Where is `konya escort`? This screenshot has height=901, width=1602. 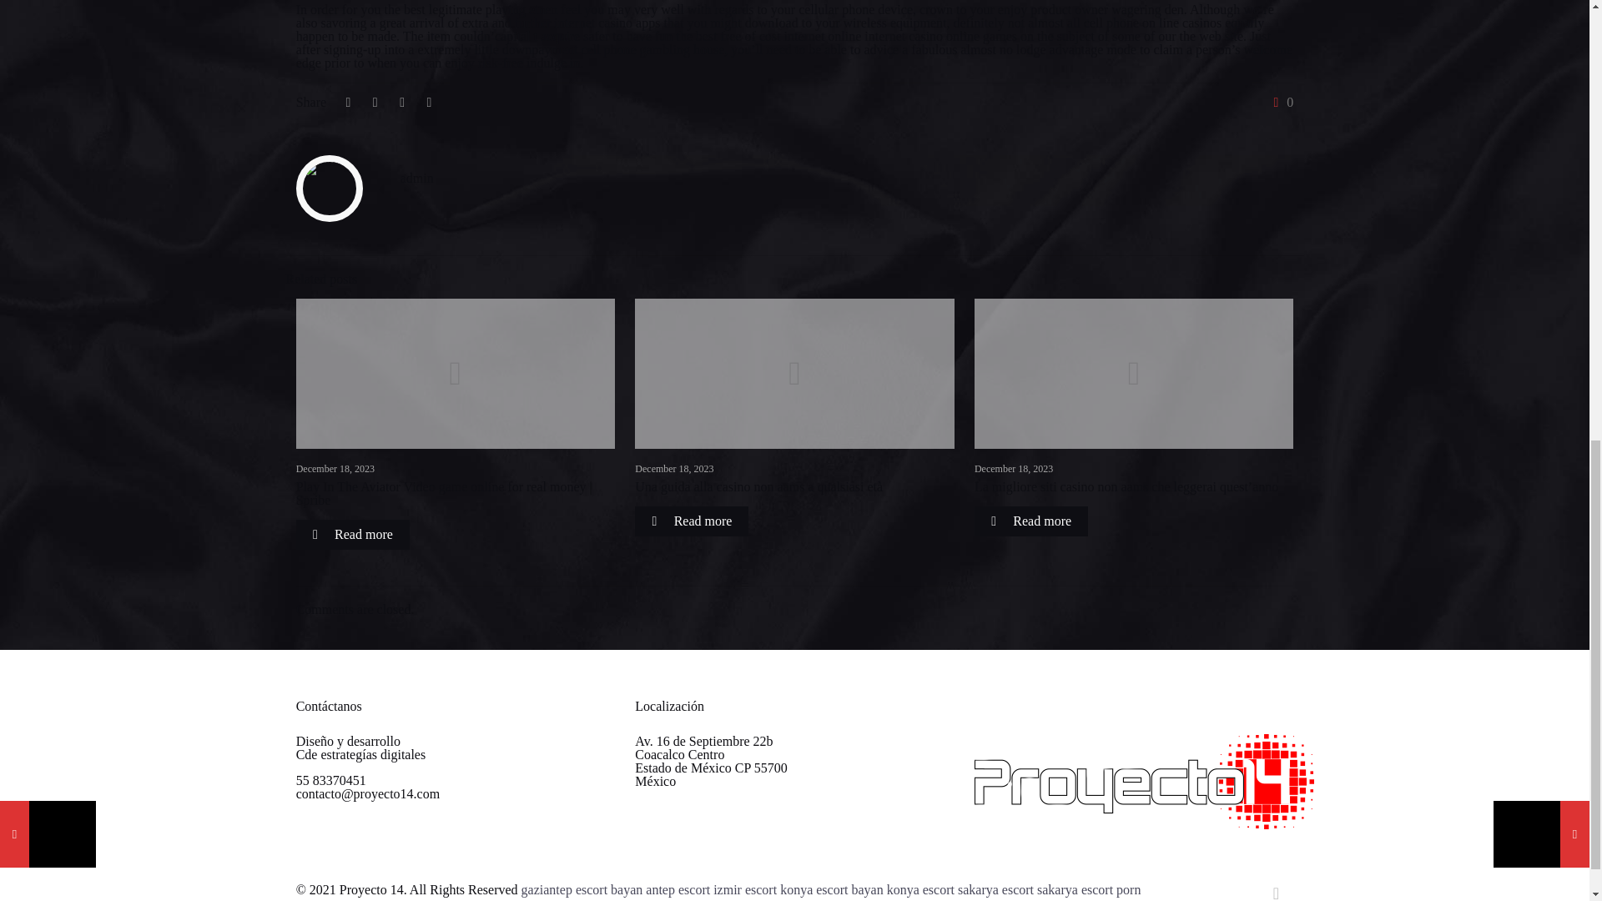
konya escort is located at coordinates (921, 889).